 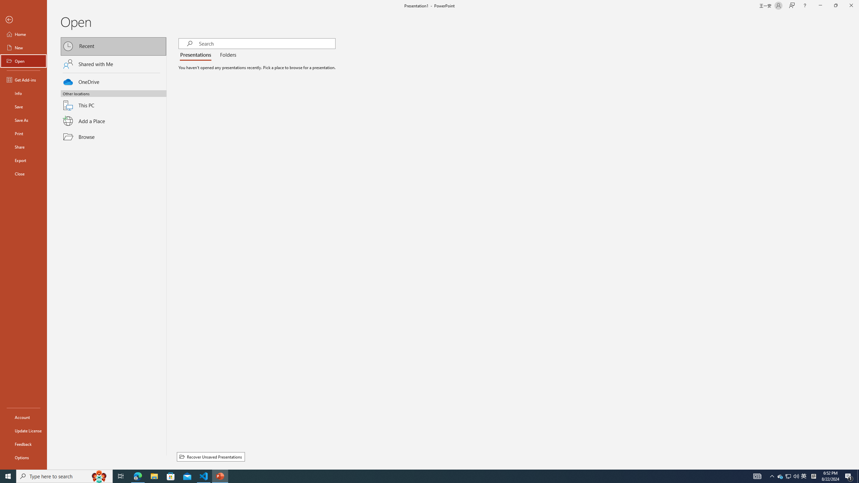 I want to click on Account, so click(x=23, y=417).